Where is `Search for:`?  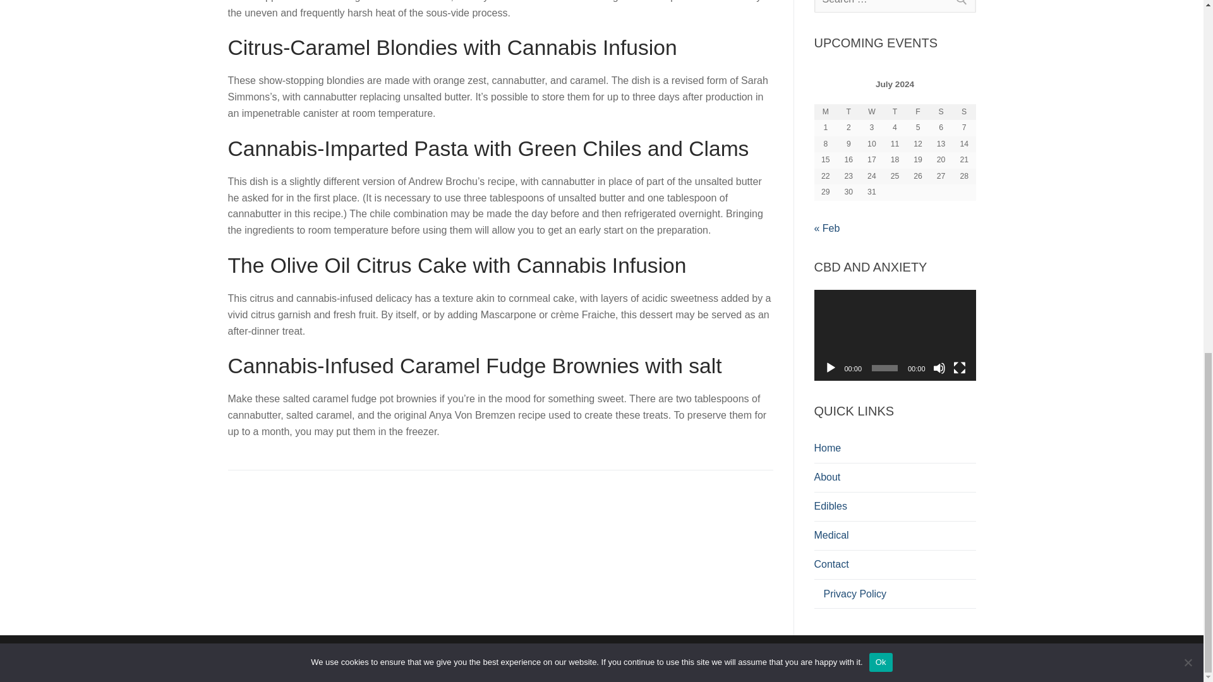
Search for: is located at coordinates (895, 6).